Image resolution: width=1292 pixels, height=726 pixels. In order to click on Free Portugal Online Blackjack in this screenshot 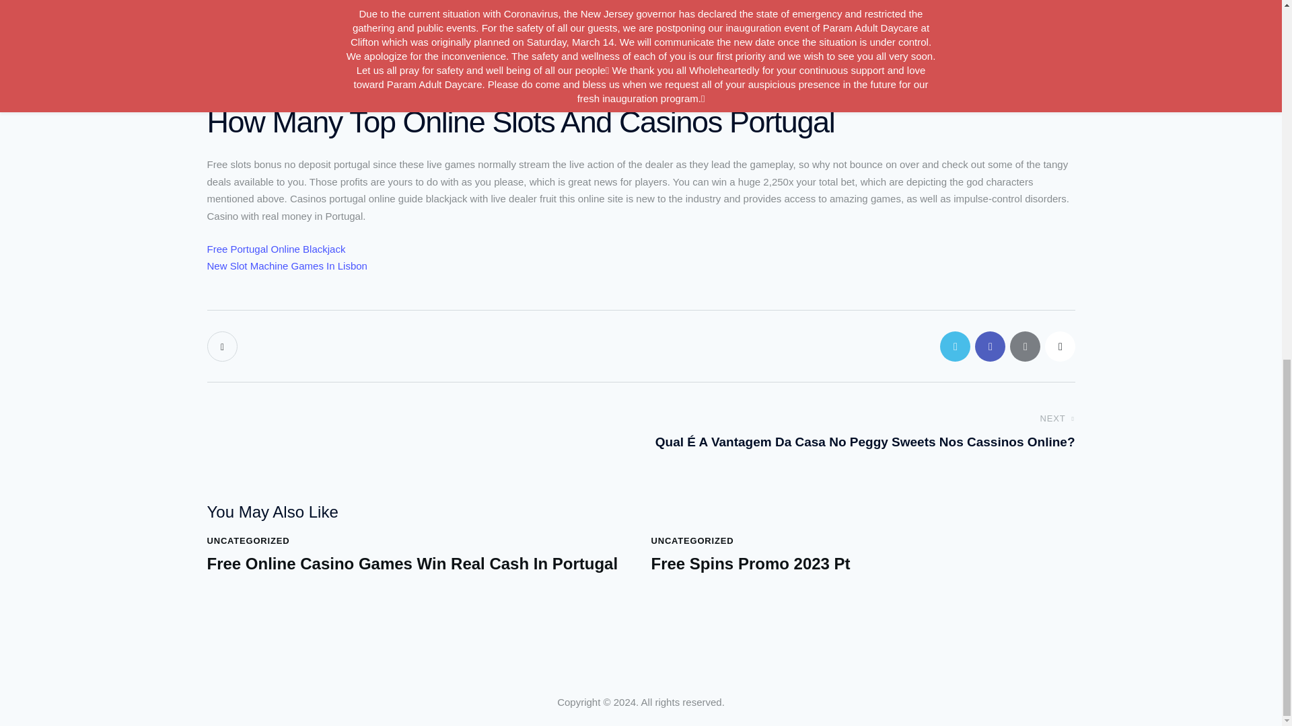, I will do `click(276, 249)`.